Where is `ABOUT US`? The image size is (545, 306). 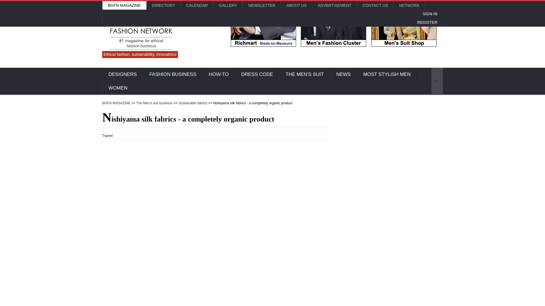
ABOUT US is located at coordinates (296, 5).